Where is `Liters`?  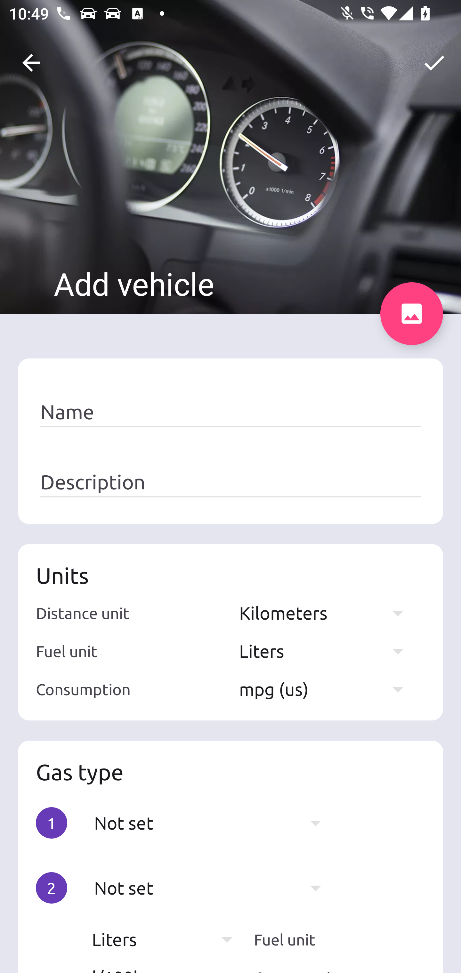 Liters is located at coordinates (168, 939).